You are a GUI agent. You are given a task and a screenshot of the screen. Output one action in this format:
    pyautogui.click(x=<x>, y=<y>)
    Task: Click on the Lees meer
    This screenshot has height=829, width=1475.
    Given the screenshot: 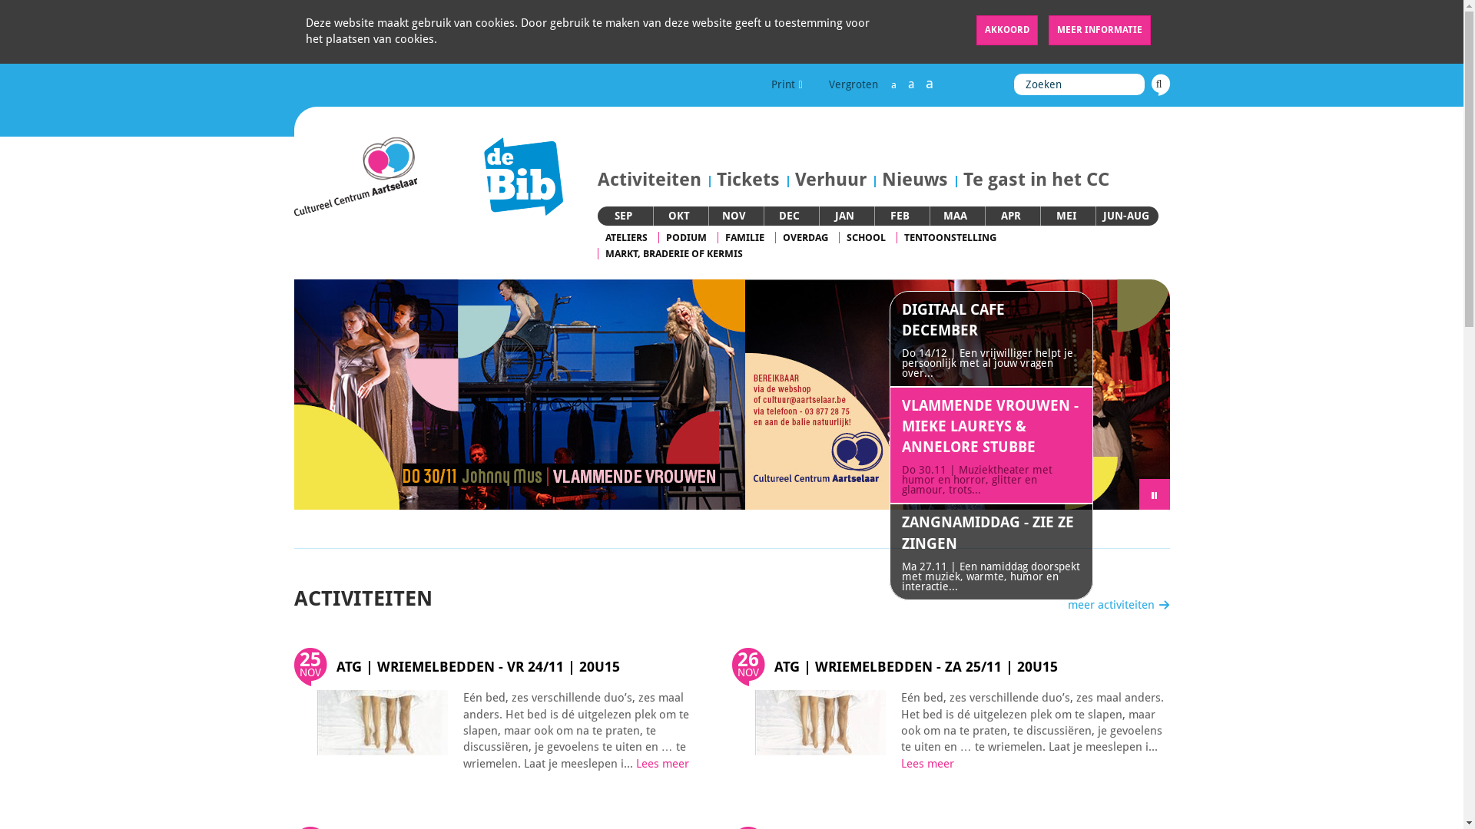 What is the action you would take?
    pyautogui.click(x=926, y=764)
    